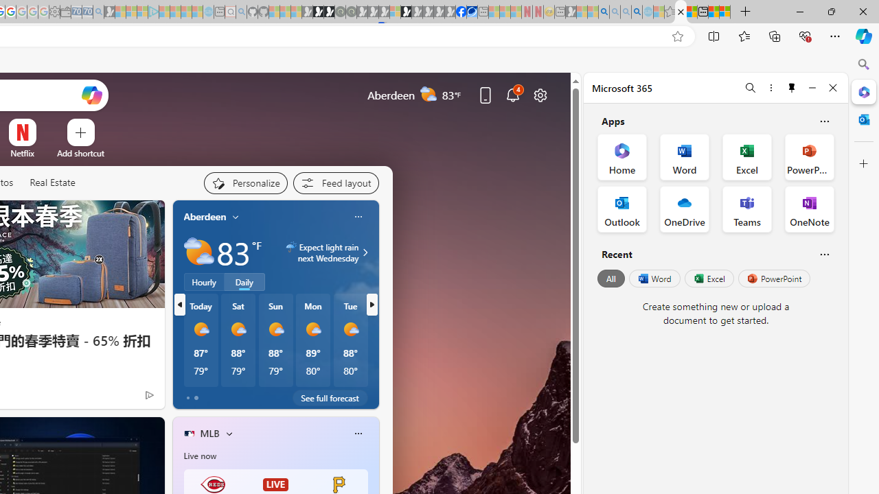 The width and height of the screenshot is (879, 494). I want to click on Open Copilot, so click(91, 95).